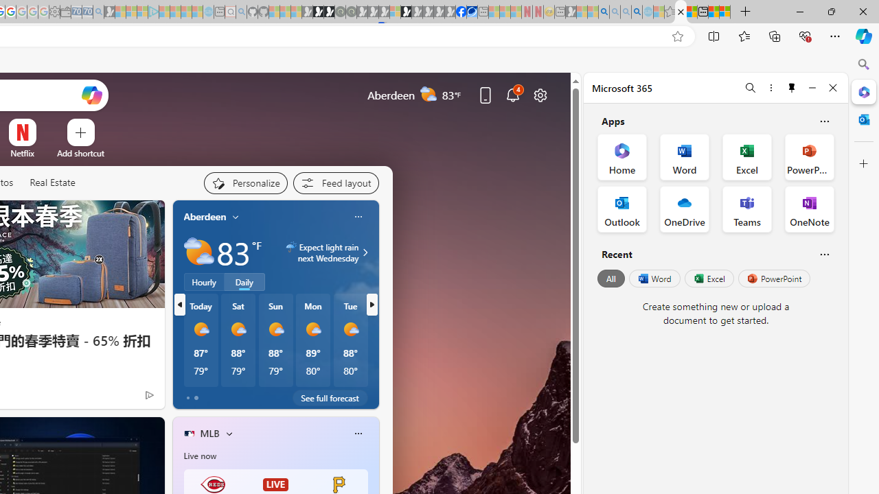 The width and height of the screenshot is (879, 494). I want to click on Open Copilot, so click(91, 95).